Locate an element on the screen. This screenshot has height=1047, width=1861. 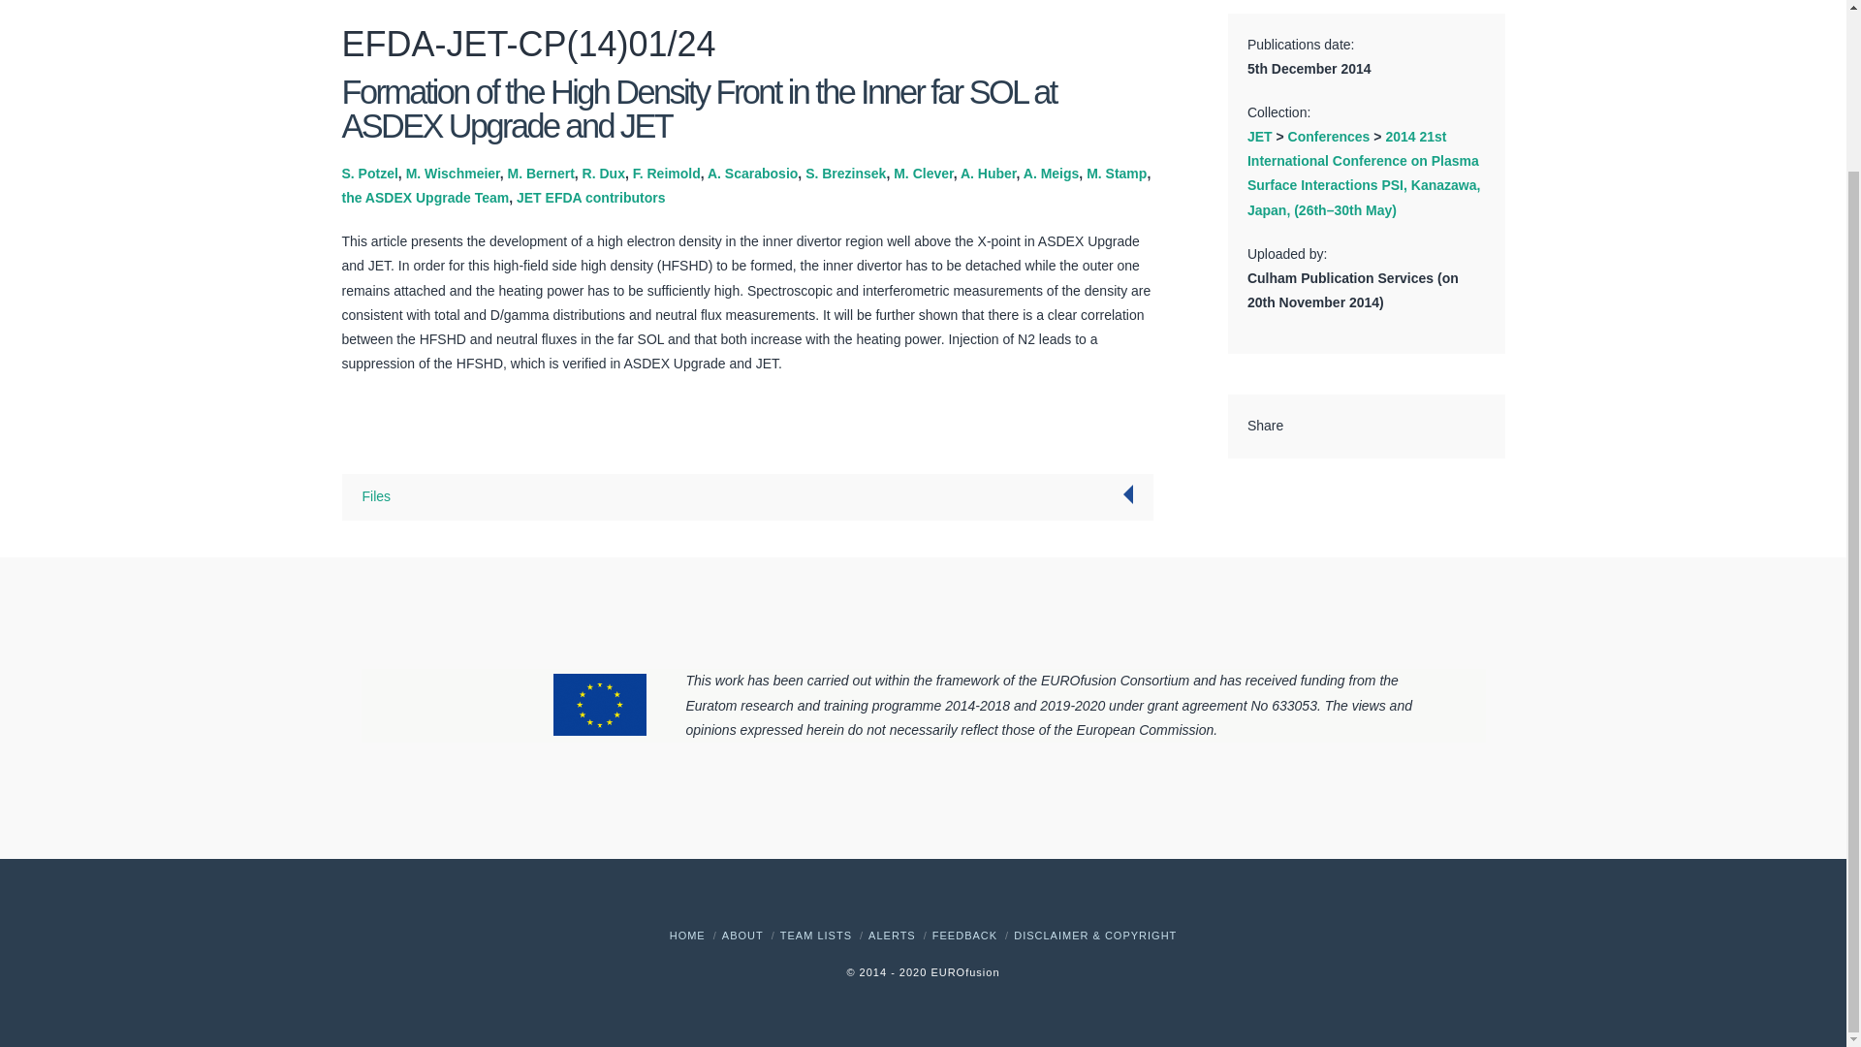
ALERTS is located at coordinates (892, 935).